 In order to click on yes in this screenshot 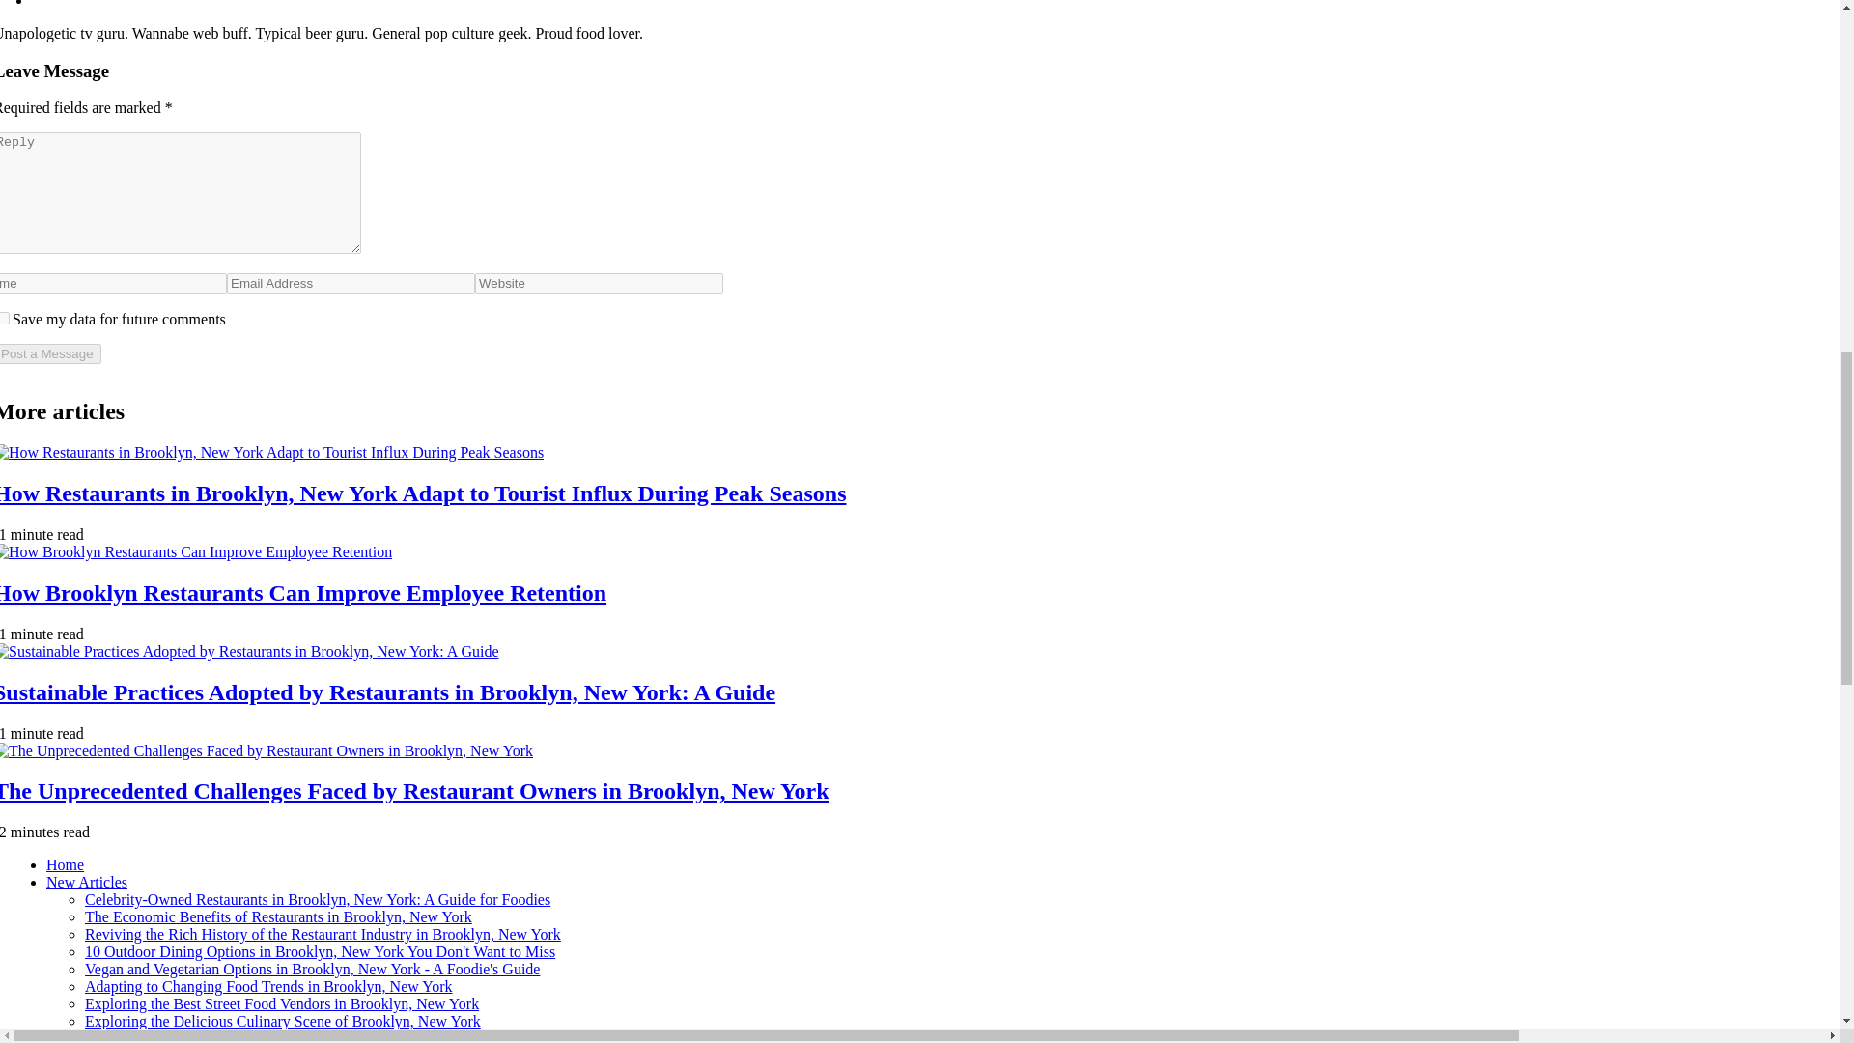, I will do `click(4, 317)`.